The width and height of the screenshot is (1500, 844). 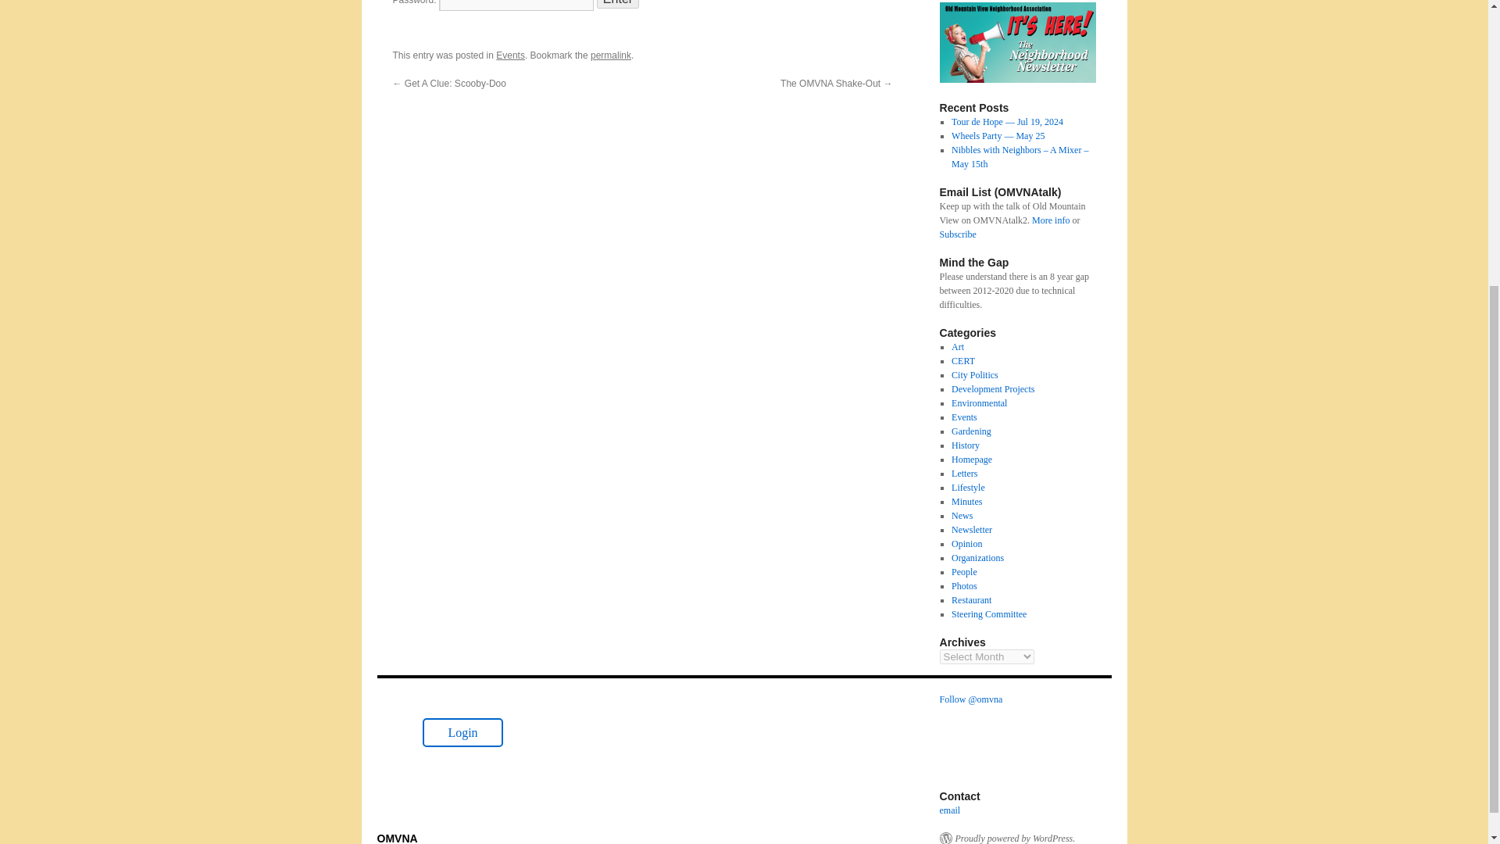 I want to click on Events, so click(x=511, y=55).